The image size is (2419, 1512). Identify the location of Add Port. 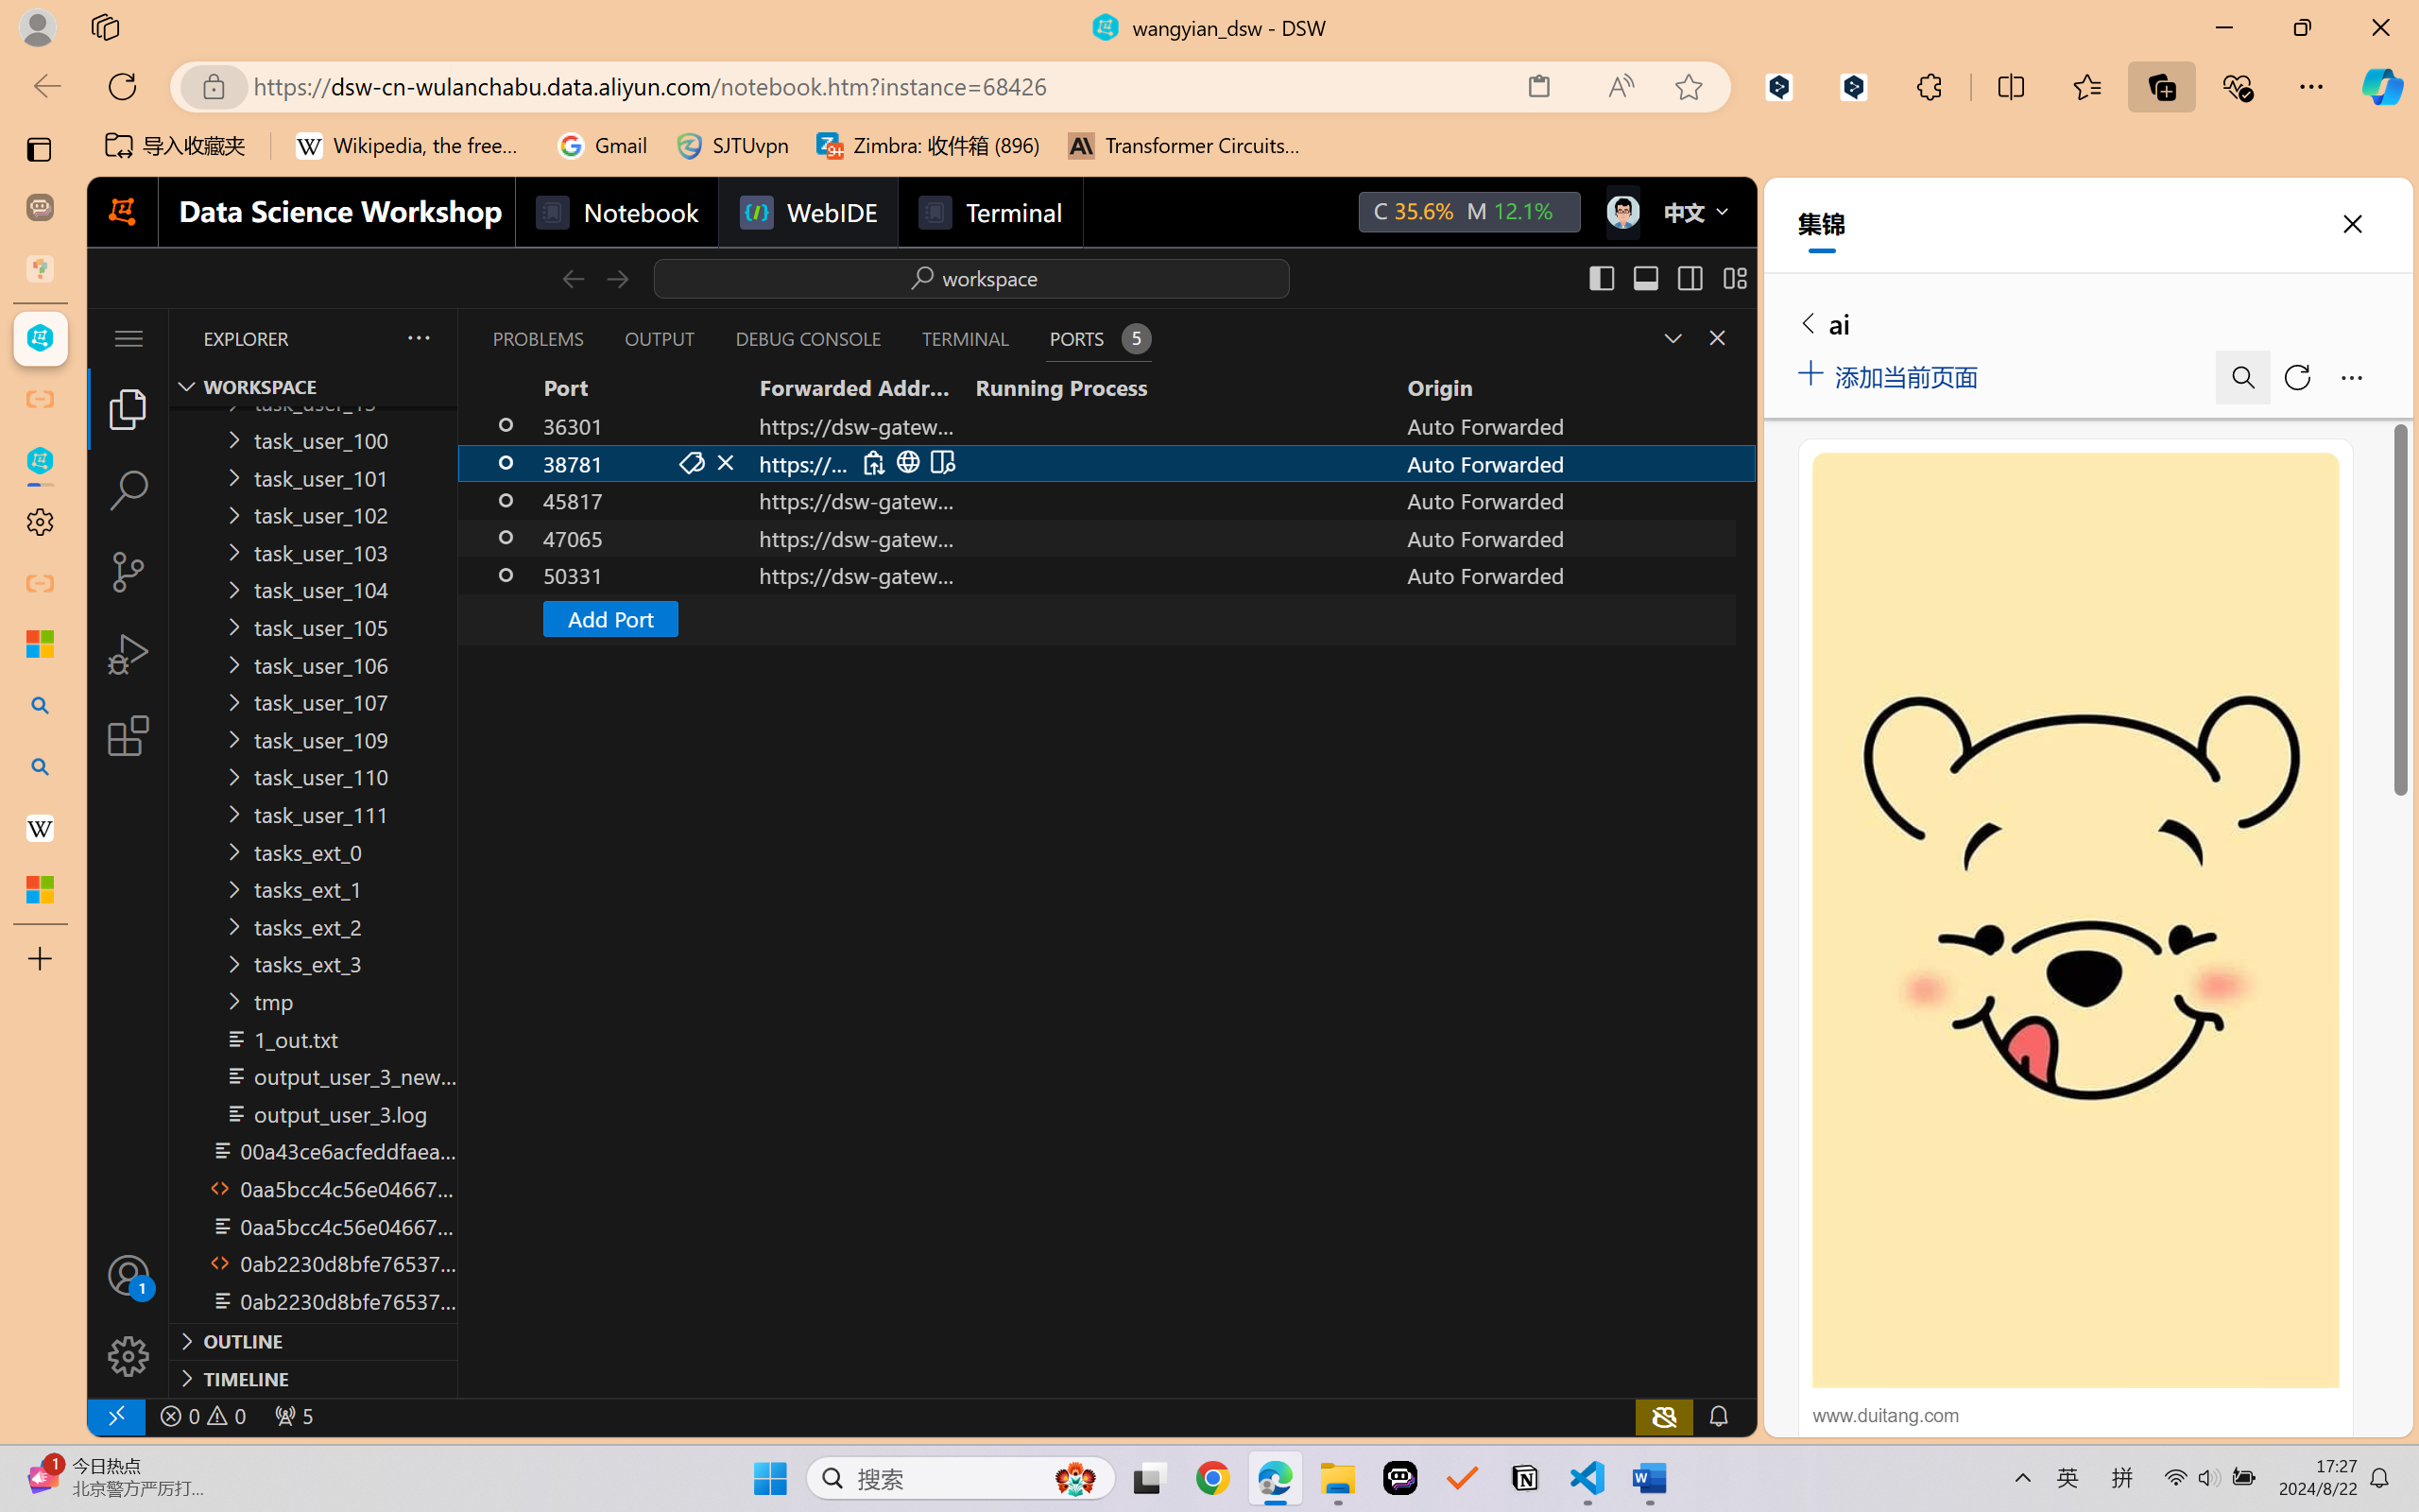
(609, 618).